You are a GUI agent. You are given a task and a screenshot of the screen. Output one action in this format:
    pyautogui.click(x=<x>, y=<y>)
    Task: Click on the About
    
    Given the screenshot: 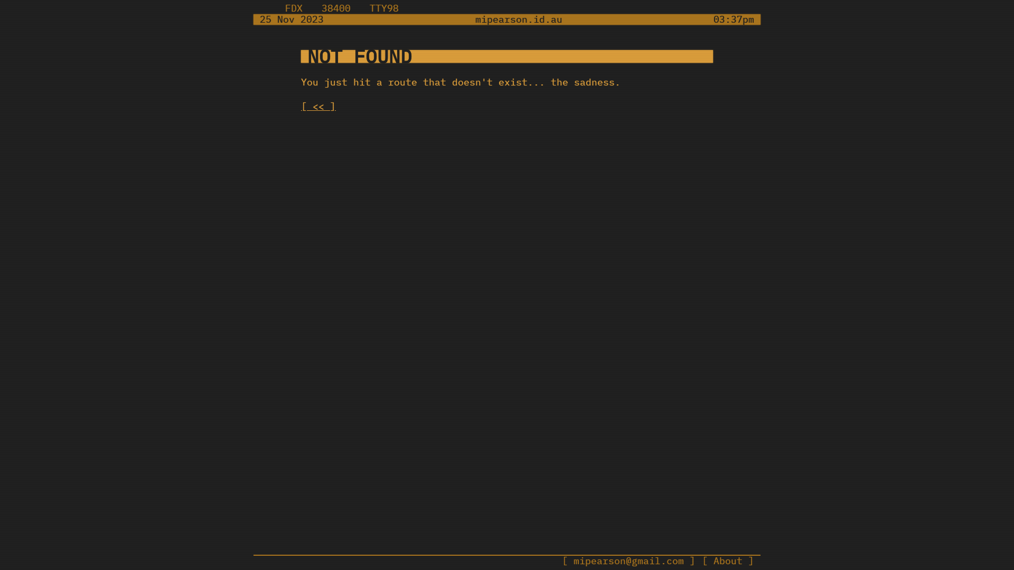 What is the action you would take?
    pyautogui.click(x=728, y=562)
    